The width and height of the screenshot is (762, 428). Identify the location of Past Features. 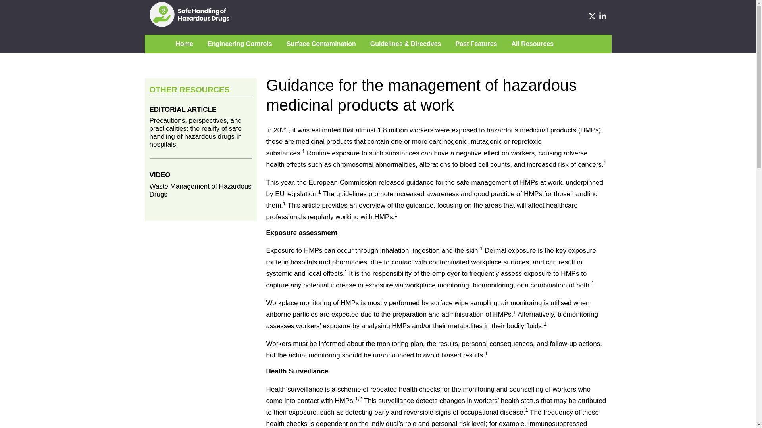
(476, 44).